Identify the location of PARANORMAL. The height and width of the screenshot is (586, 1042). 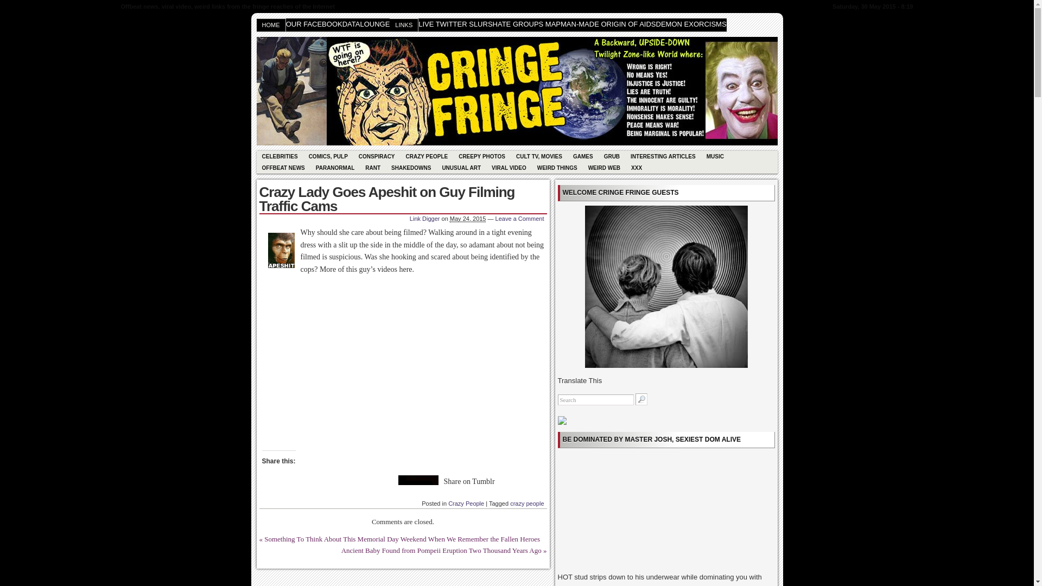
(335, 168).